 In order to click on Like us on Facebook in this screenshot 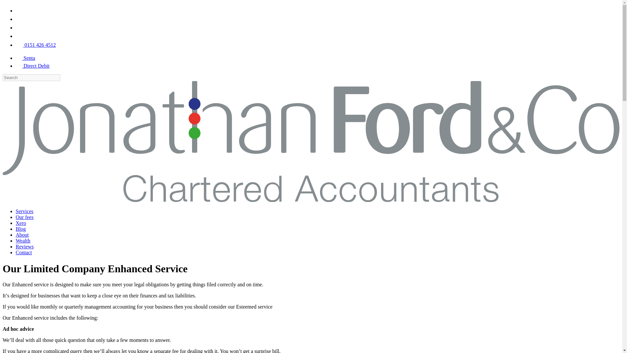, I will do `click(19, 10)`.